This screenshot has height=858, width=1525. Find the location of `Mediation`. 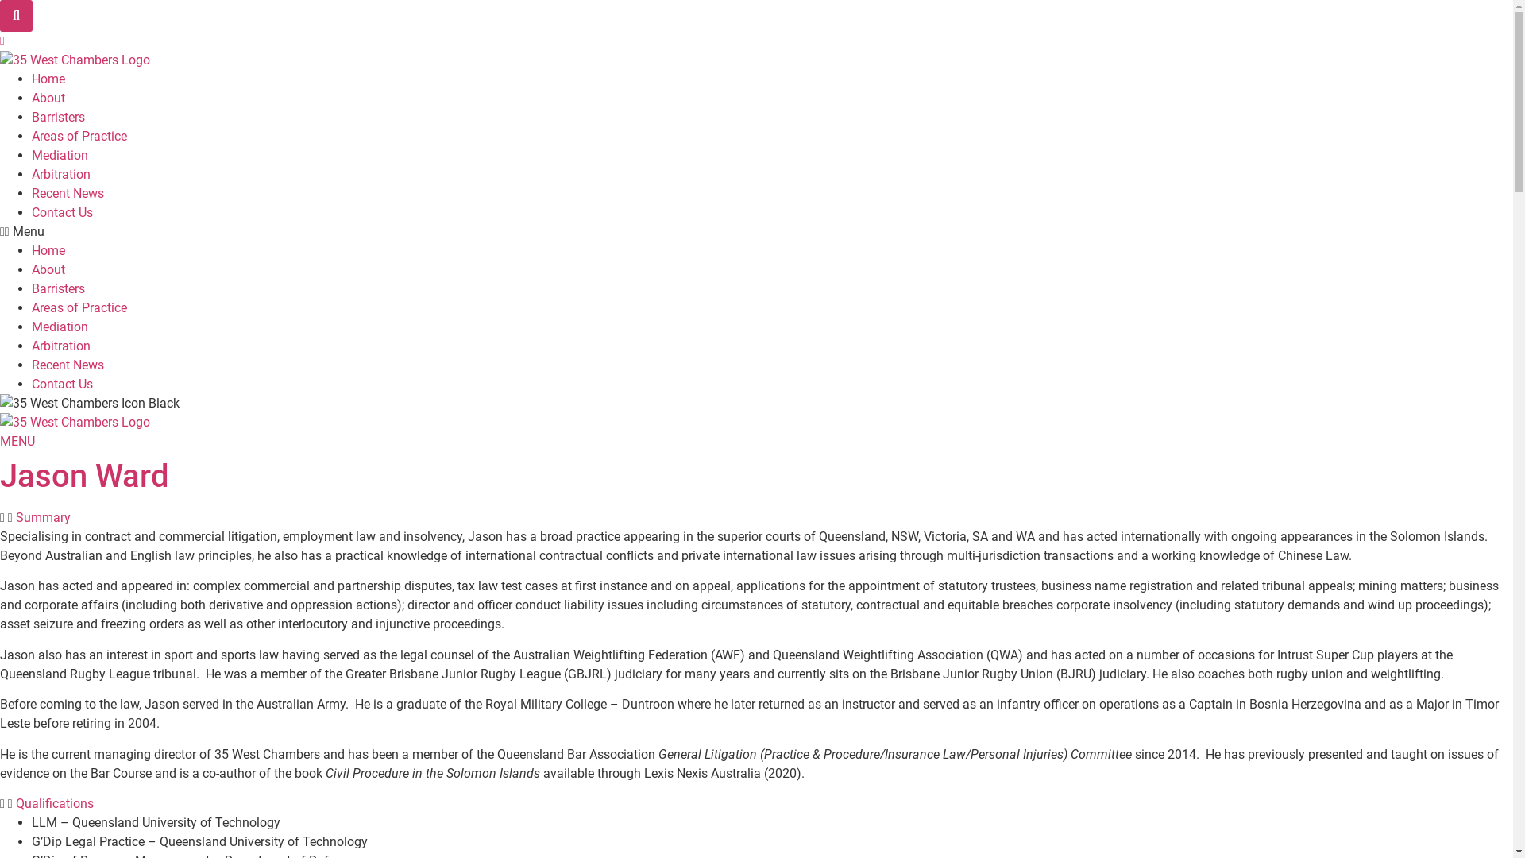

Mediation is located at coordinates (60, 156).